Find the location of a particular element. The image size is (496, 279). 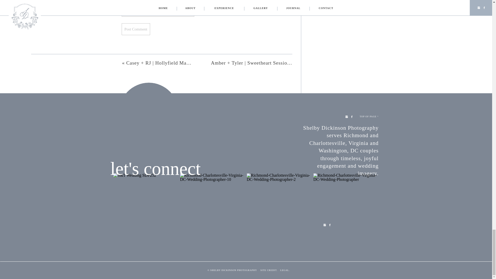

Post Comment is located at coordinates (136, 29).